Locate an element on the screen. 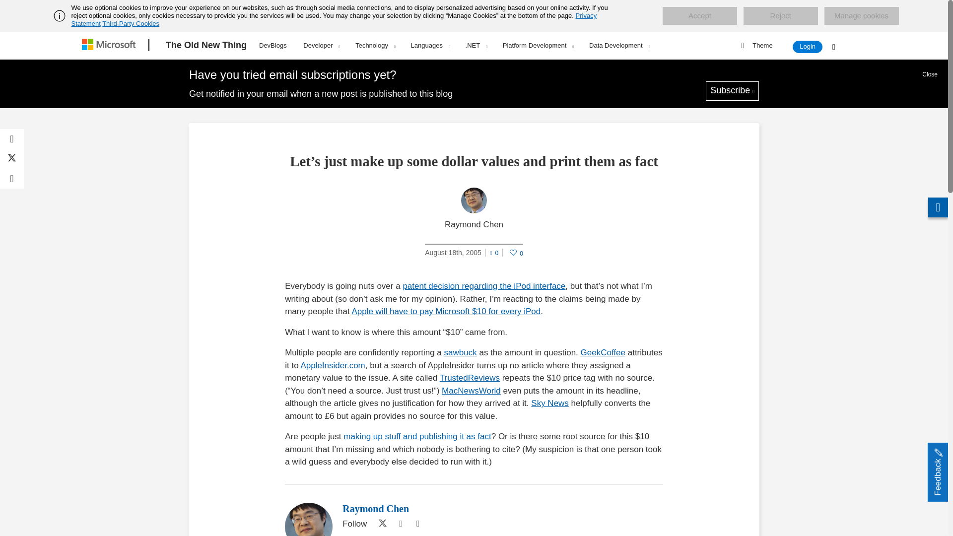  Twitter is located at coordinates (380, 524).